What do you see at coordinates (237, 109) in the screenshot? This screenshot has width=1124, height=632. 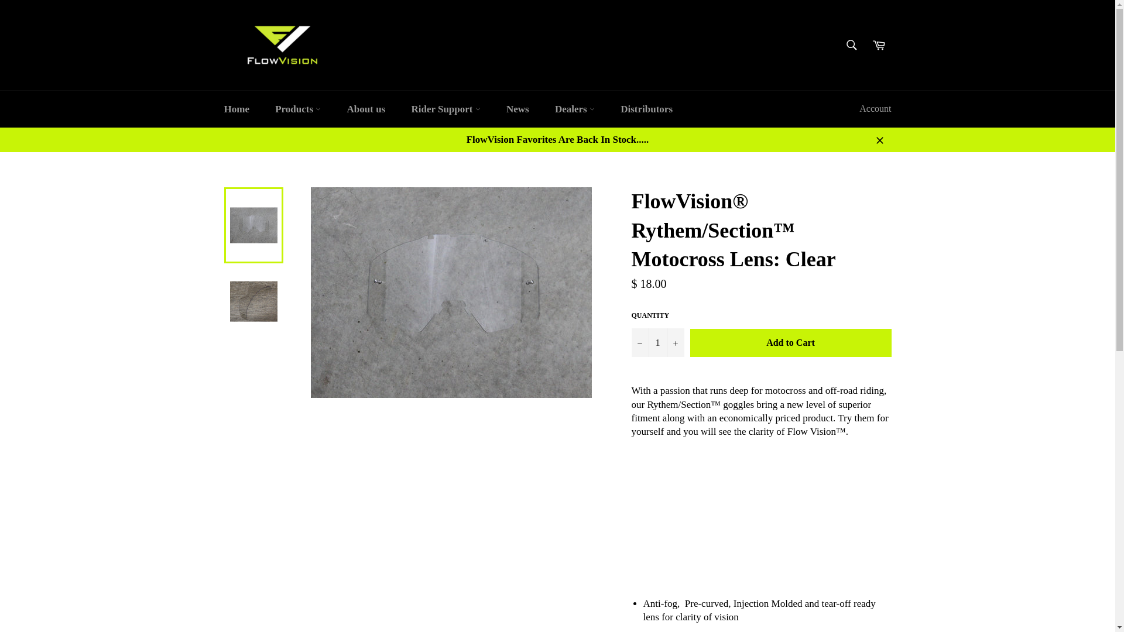 I see `Home` at bounding box center [237, 109].